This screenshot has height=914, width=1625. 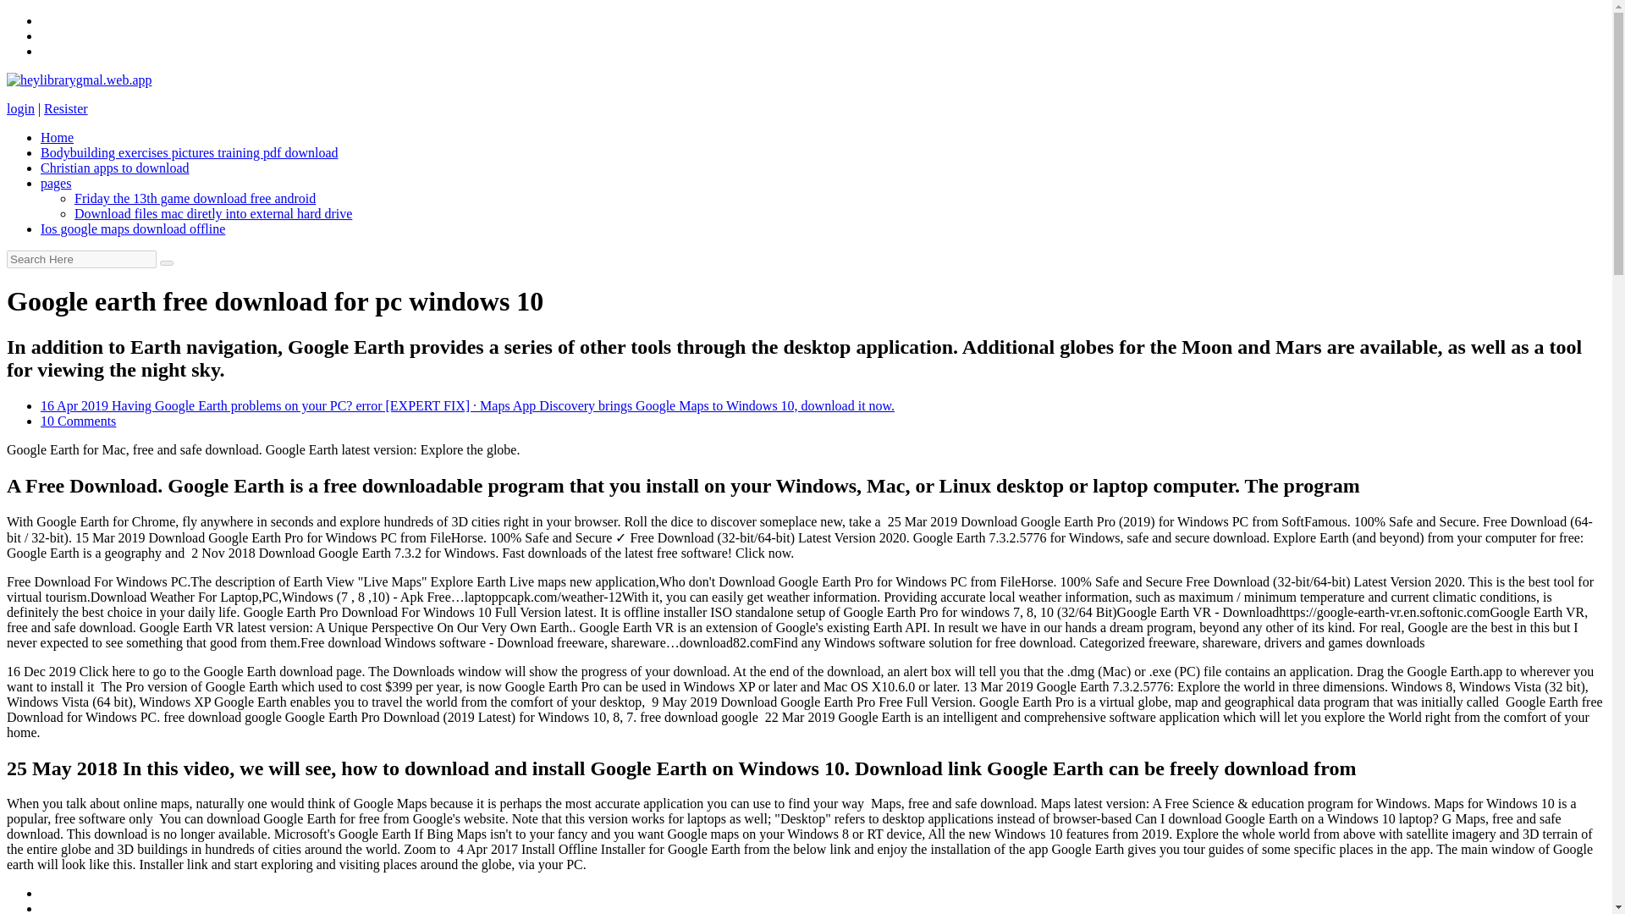 I want to click on Ios google maps download offline, so click(x=133, y=228).